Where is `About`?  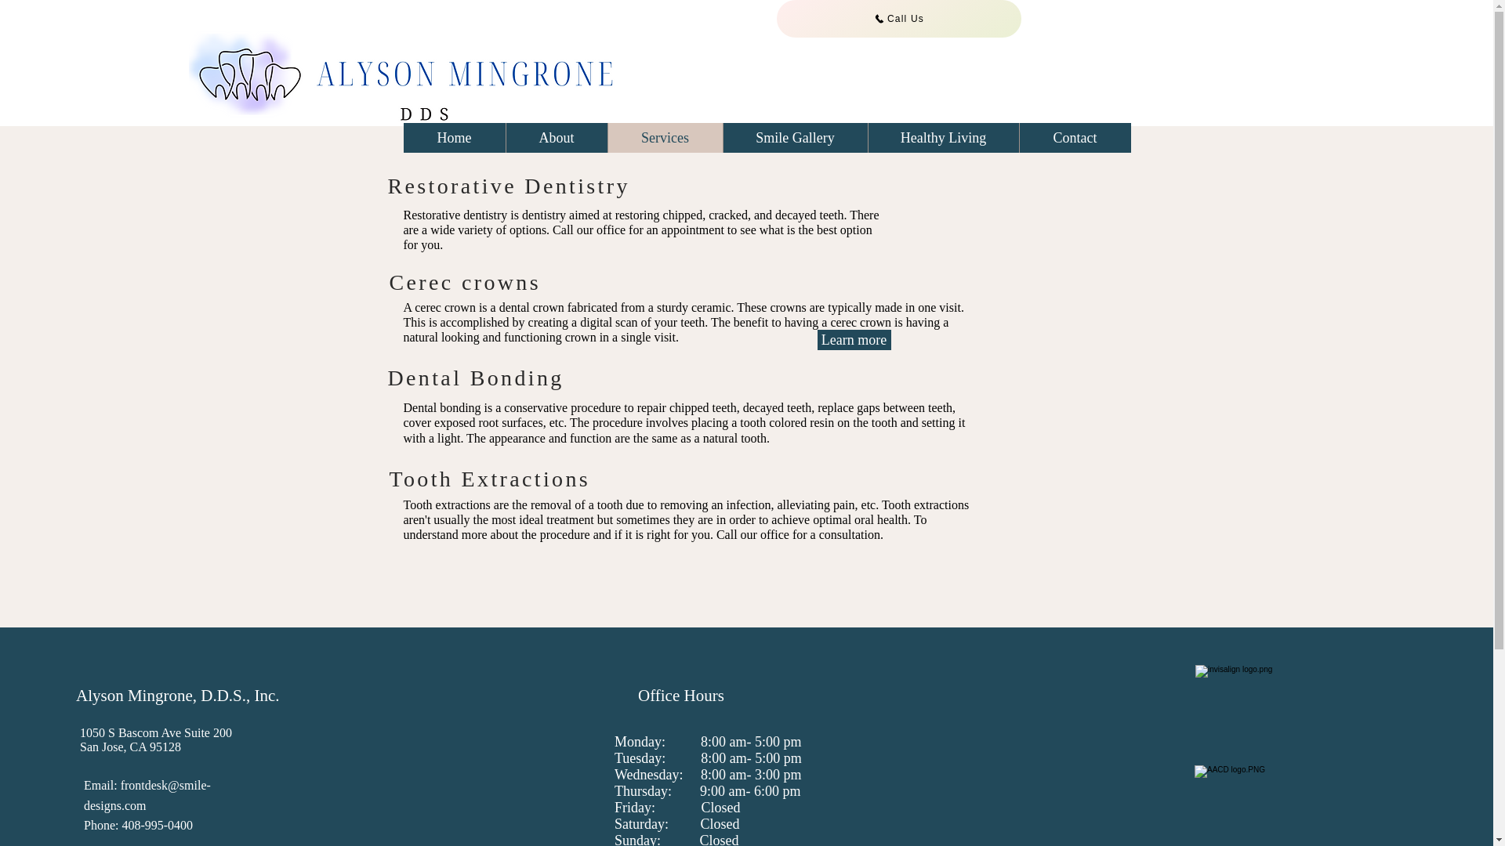
About is located at coordinates (555, 138).